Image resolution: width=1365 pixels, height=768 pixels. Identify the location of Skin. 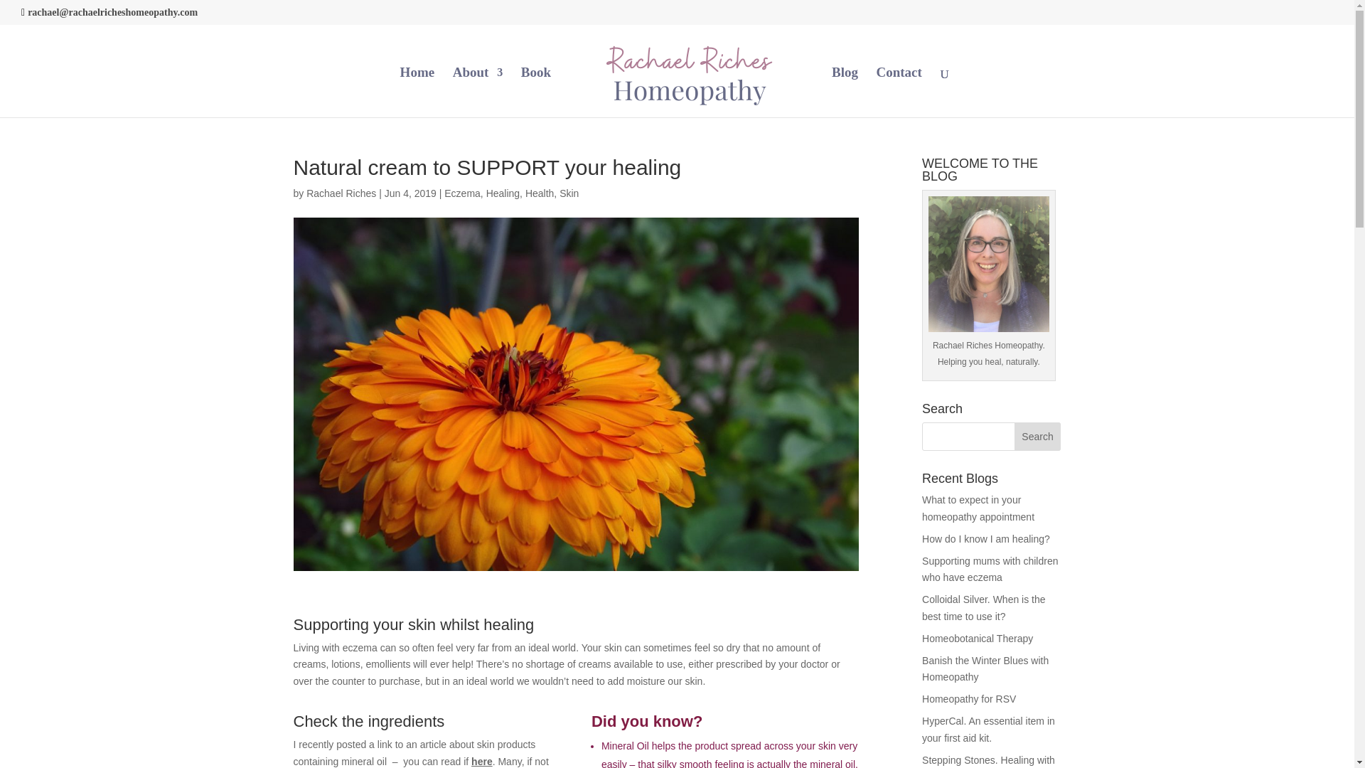
(569, 193).